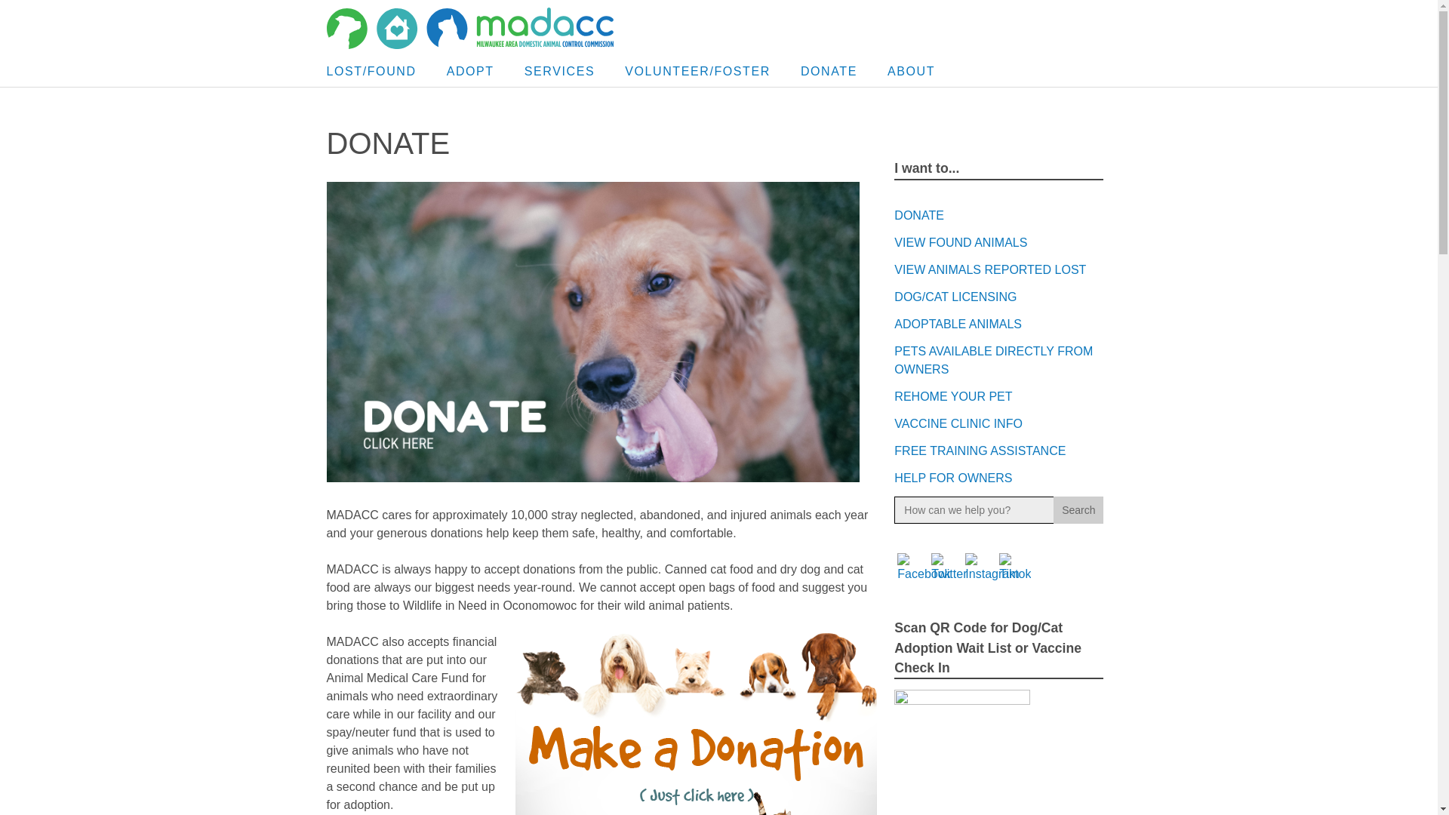 This screenshot has width=1449, height=815. I want to click on FREE TRAINING ASSISTANCE, so click(980, 450).